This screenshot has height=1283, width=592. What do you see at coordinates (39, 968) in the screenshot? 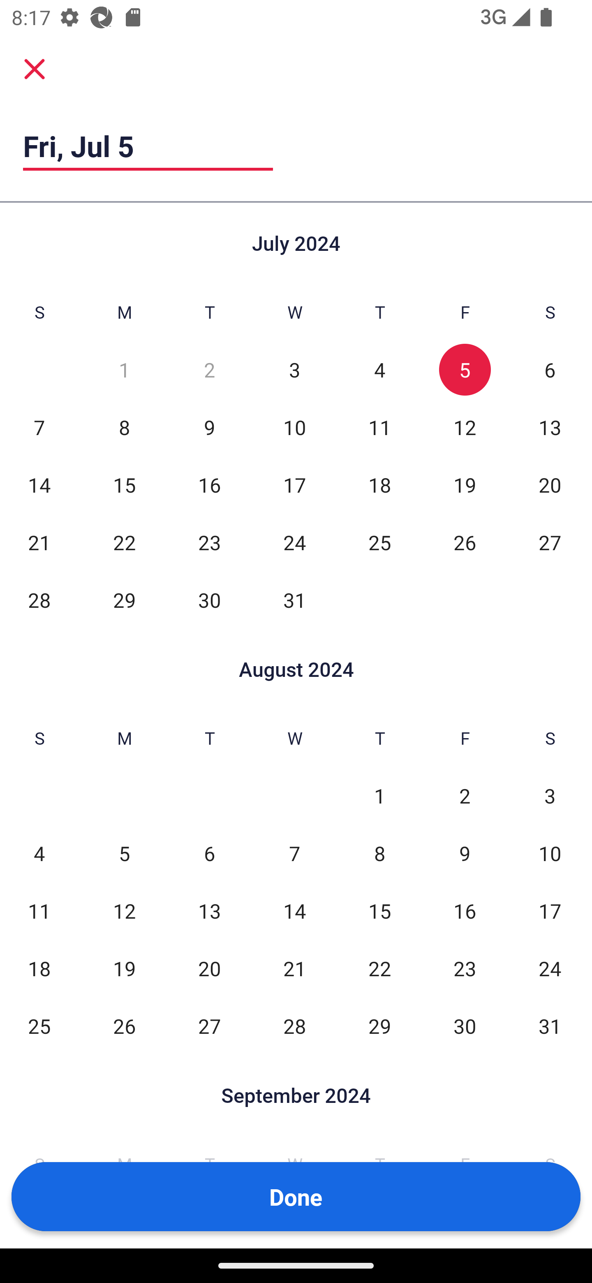
I see `18 Sun, Aug 18, Not Selected` at bounding box center [39, 968].